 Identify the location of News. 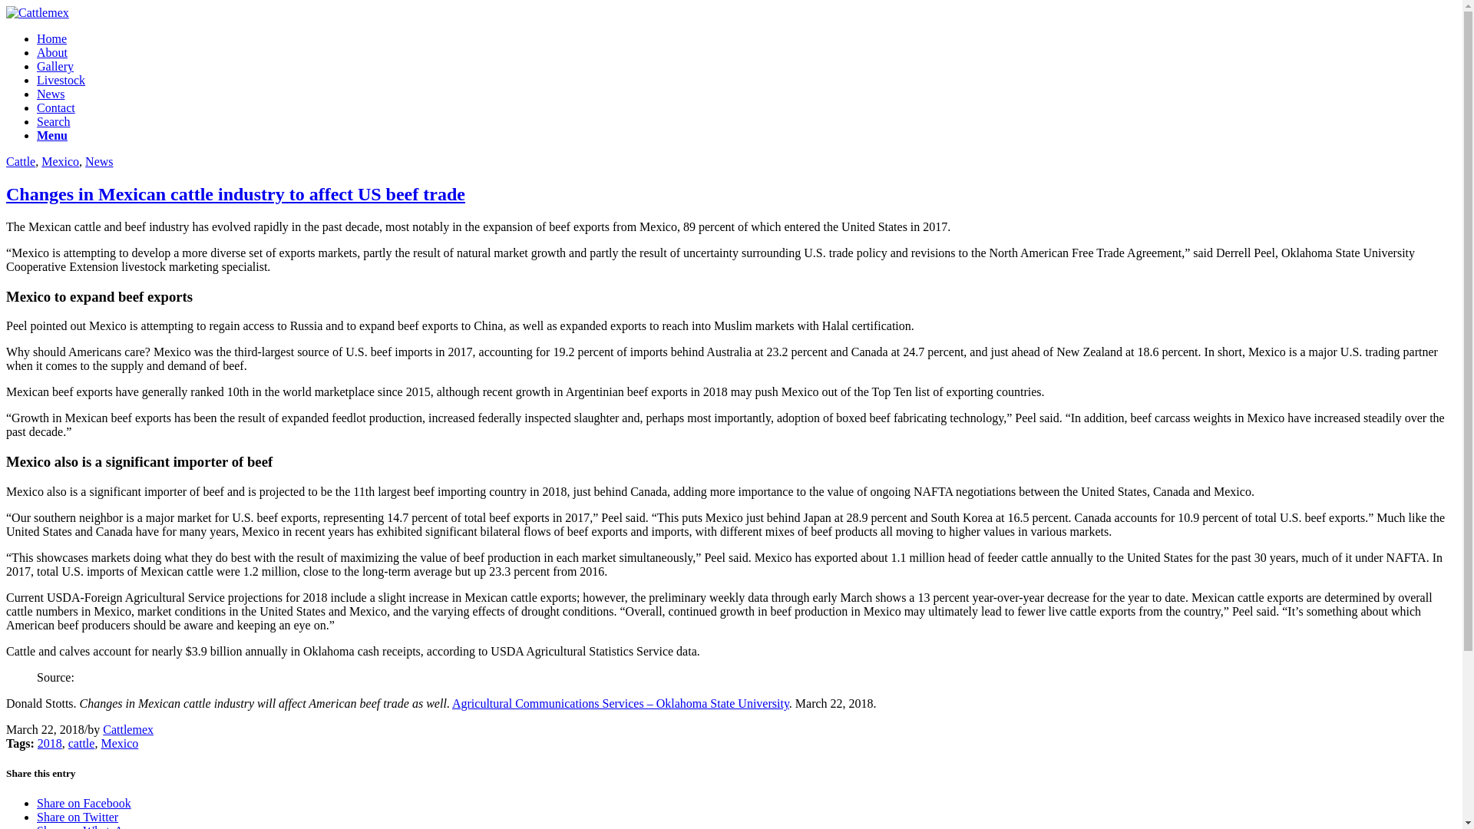
(99, 161).